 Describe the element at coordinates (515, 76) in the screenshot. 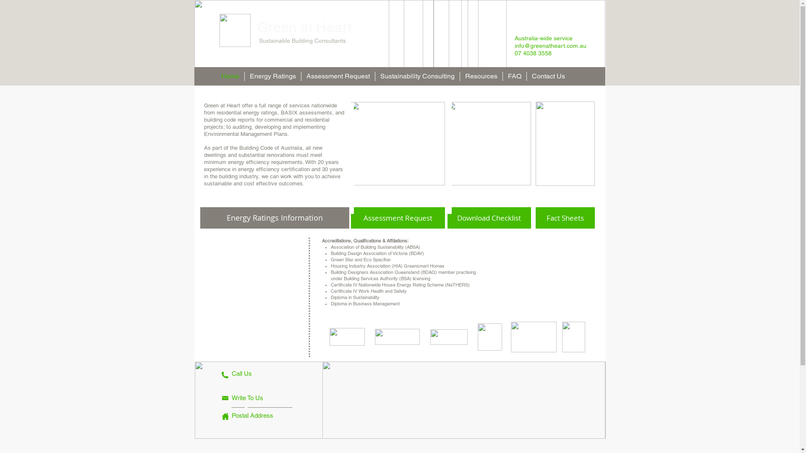

I see `FAQ` at that location.